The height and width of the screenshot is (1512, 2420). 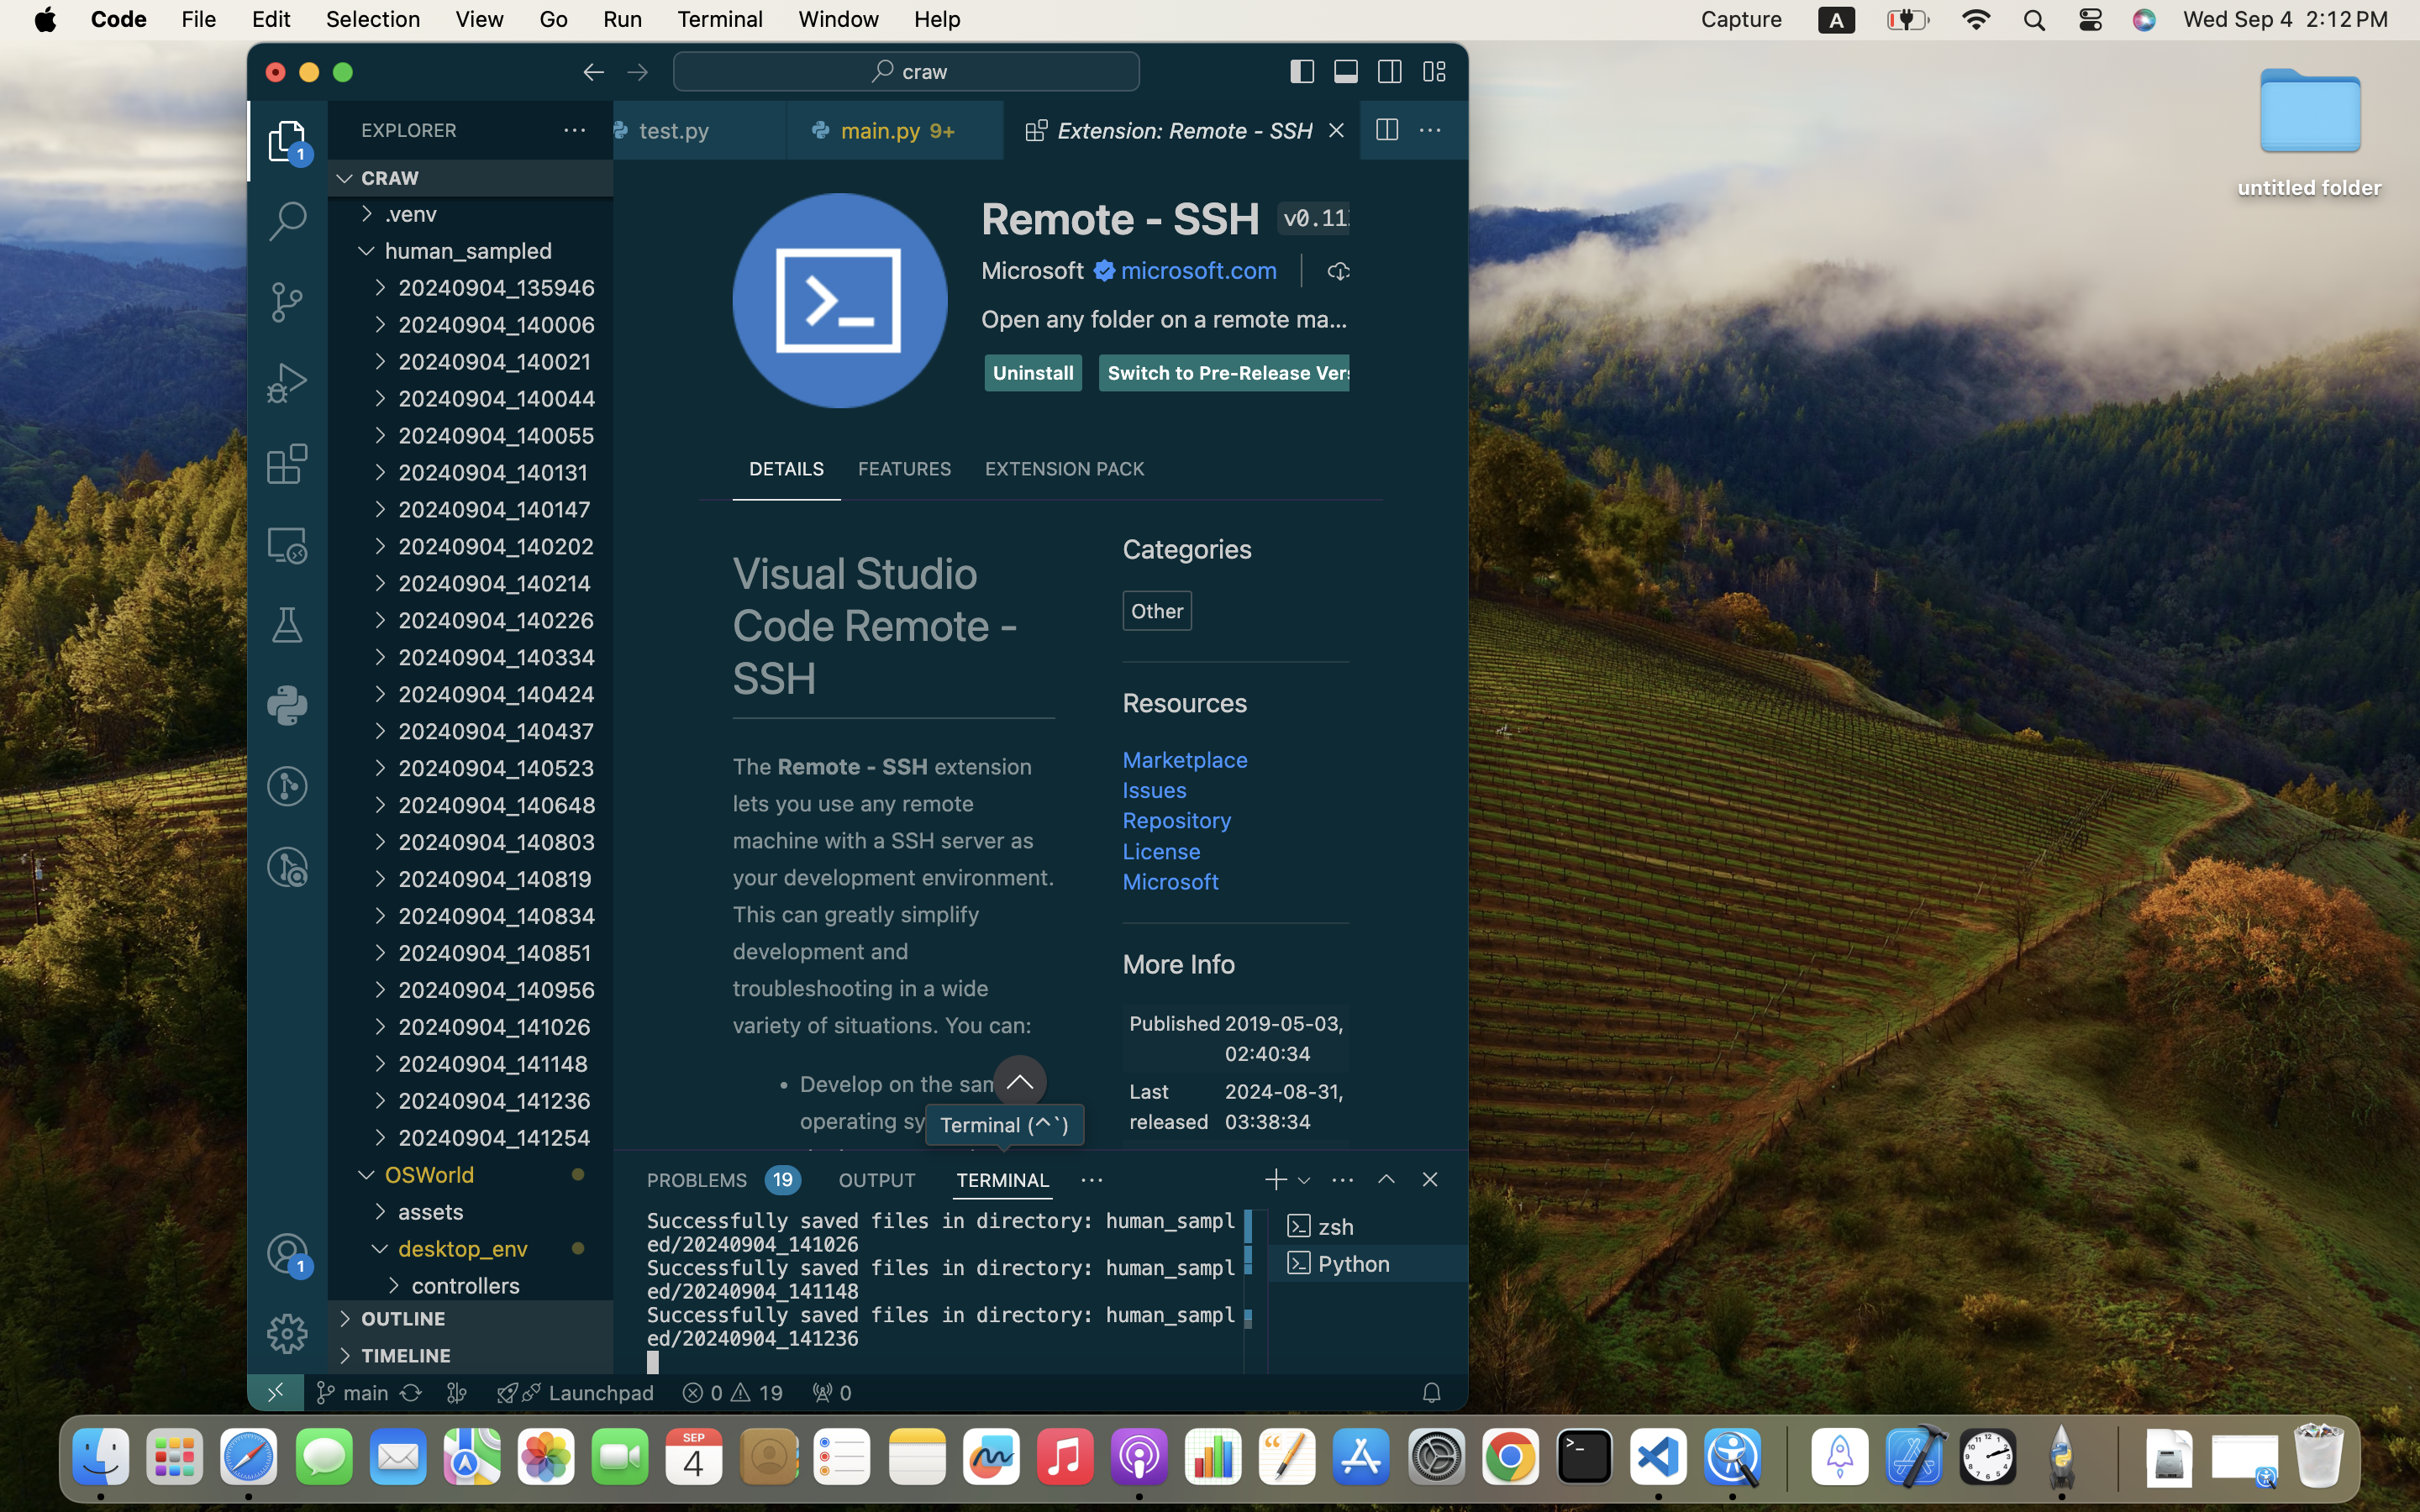 I want to click on , so click(x=380, y=397).